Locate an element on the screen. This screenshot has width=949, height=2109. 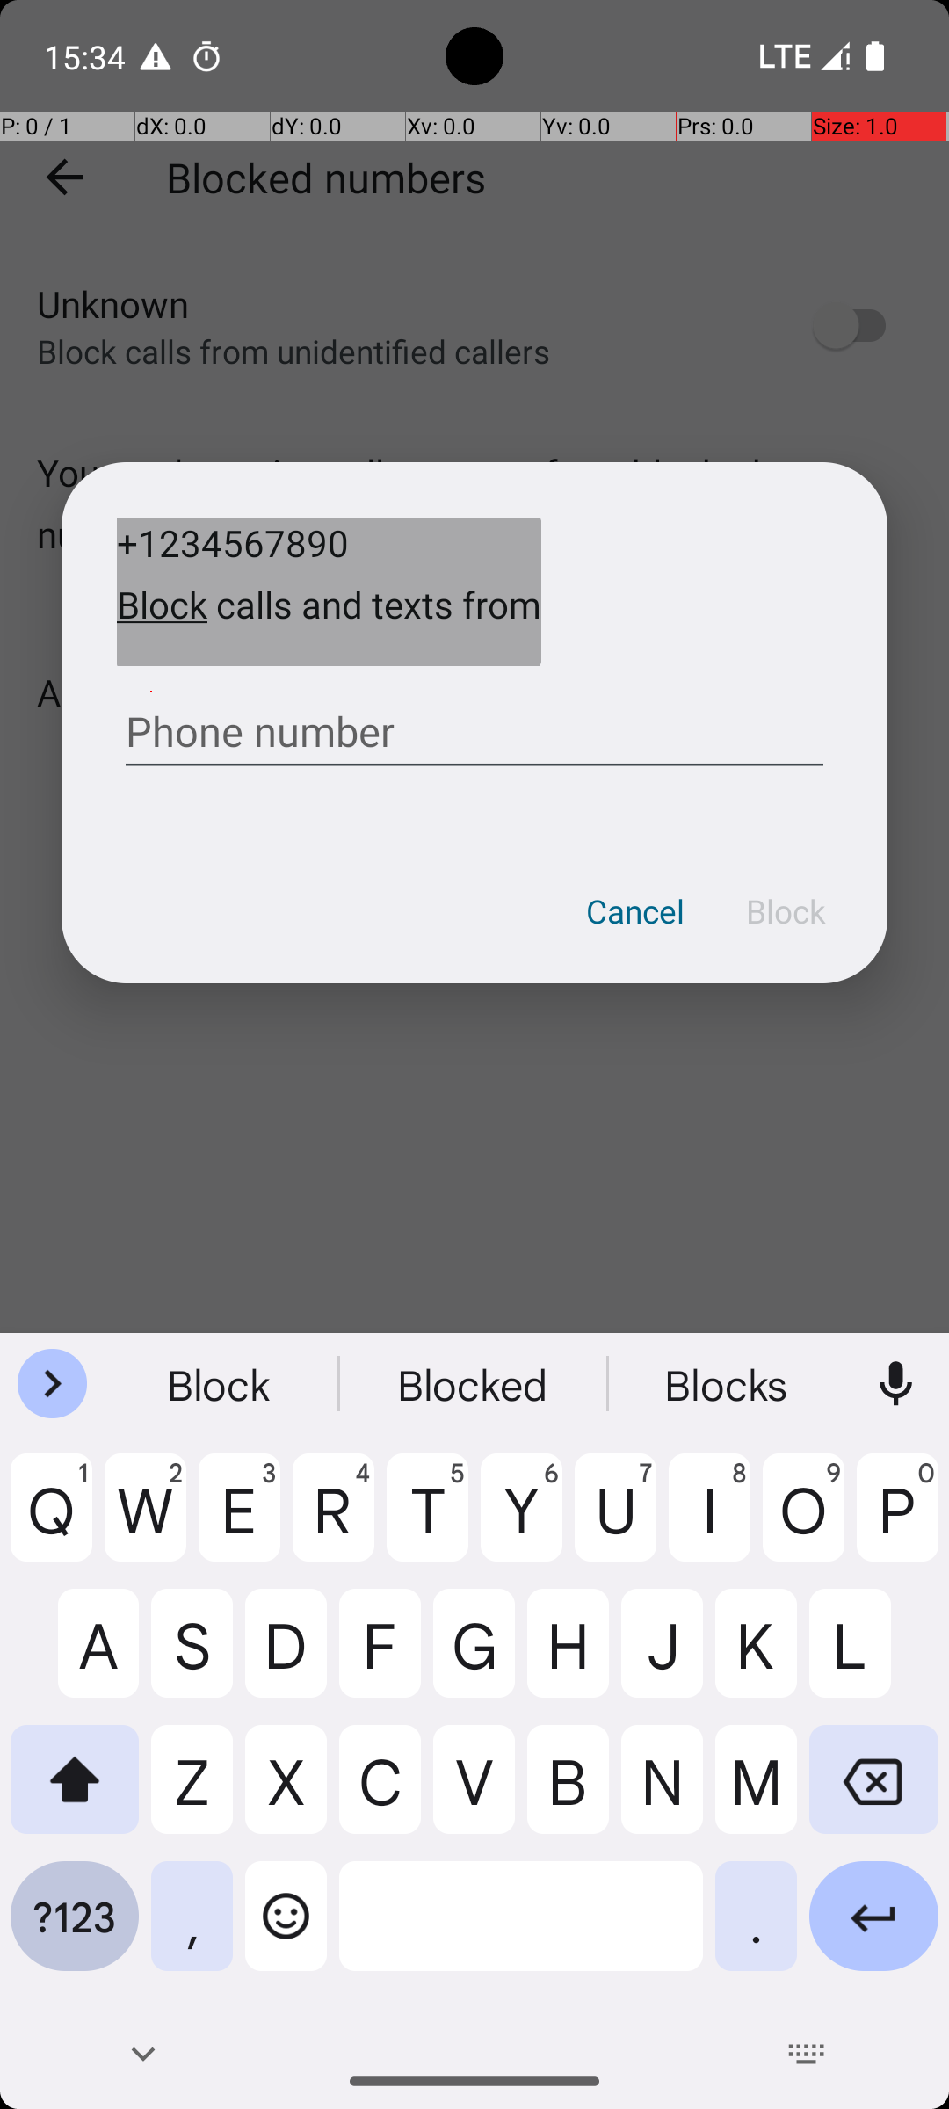
, is located at coordinates (192, 1930).